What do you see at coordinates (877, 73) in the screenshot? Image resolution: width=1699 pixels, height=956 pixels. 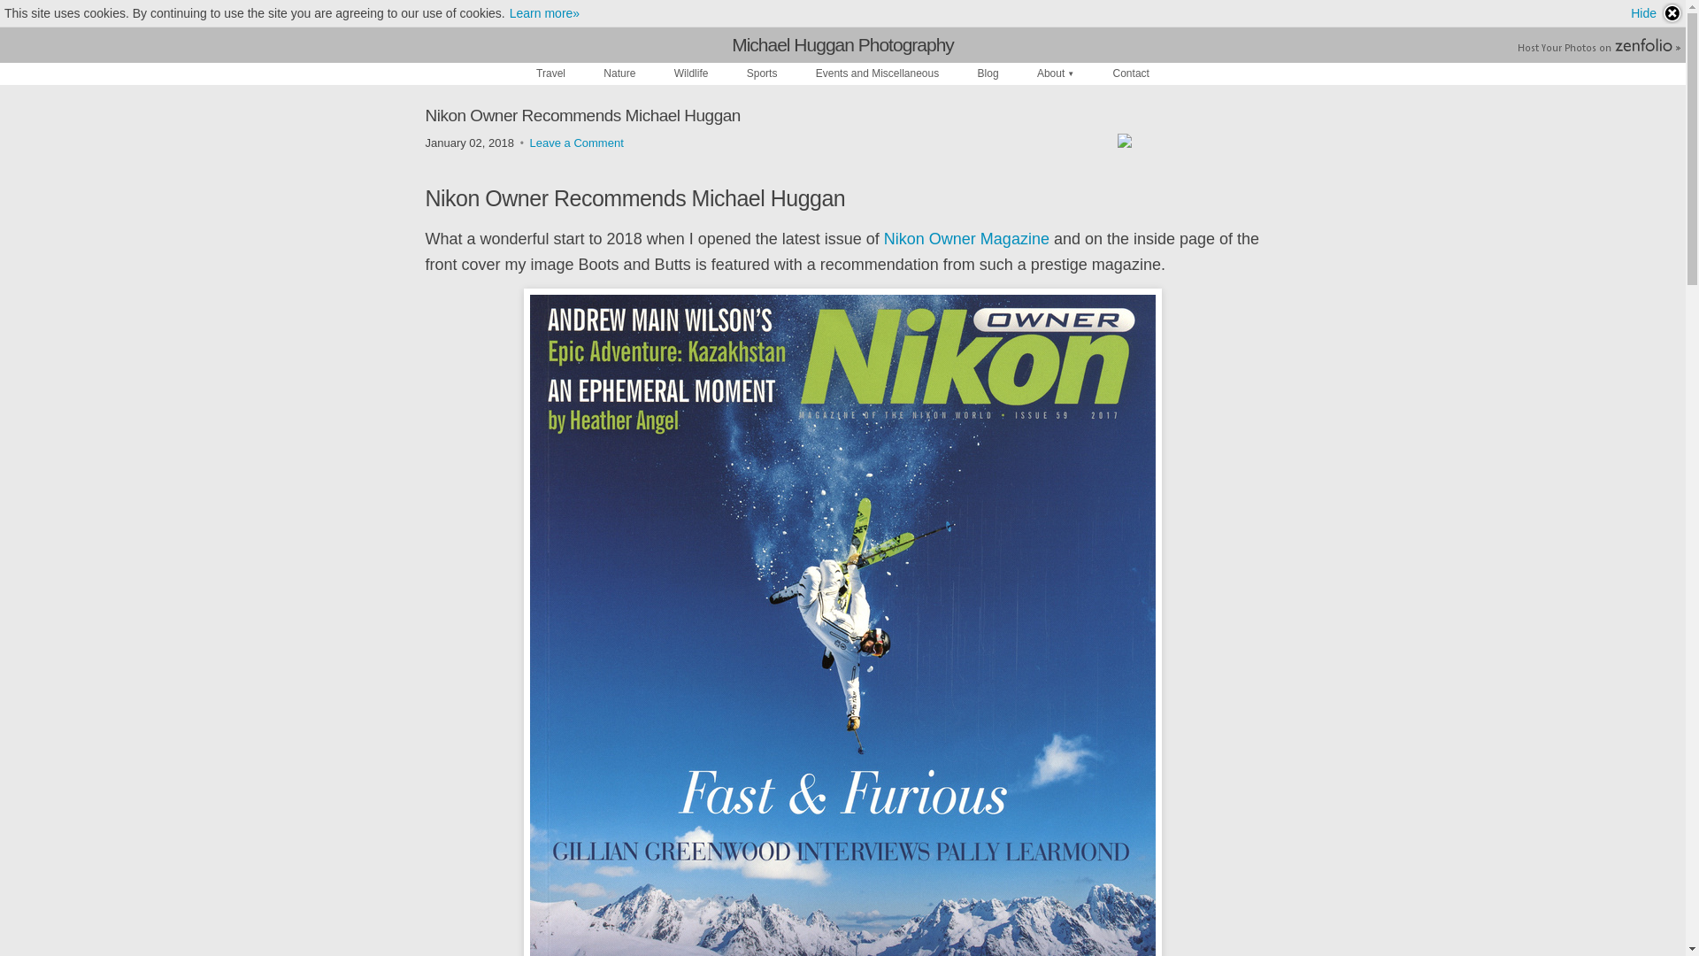 I see `Events and Miscellaneous` at bounding box center [877, 73].